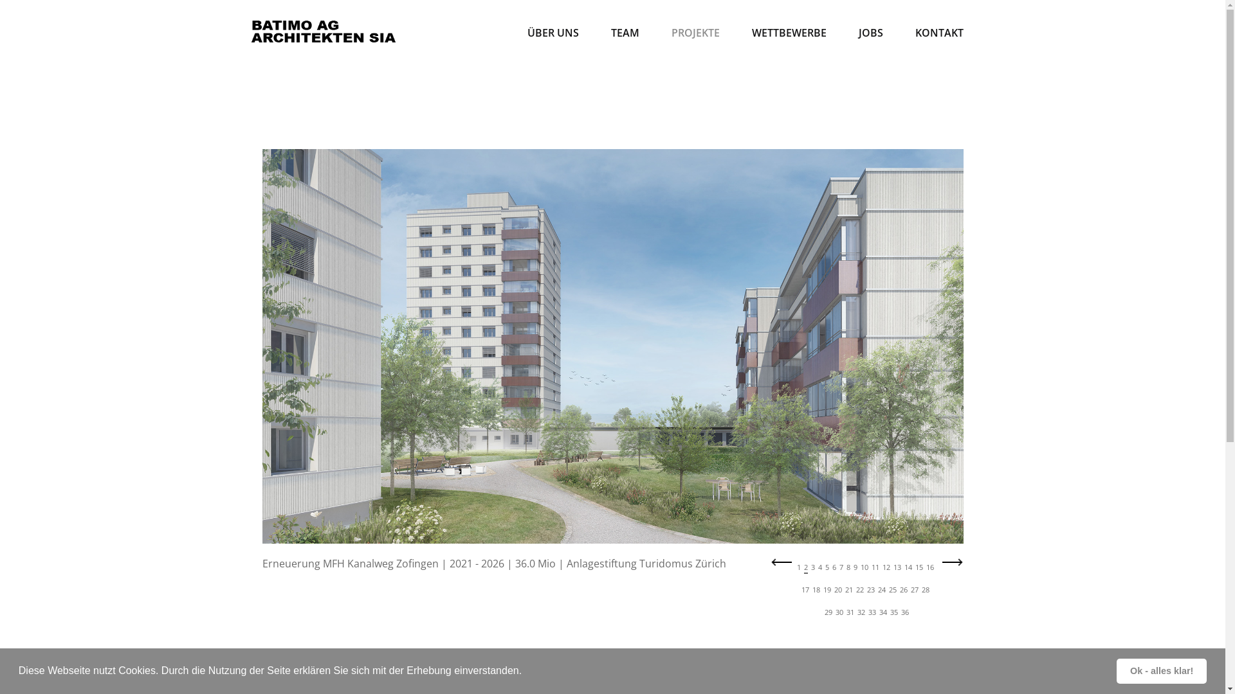 Image resolution: width=1235 pixels, height=694 pixels. Describe the element at coordinates (861, 613) in the screenshot. I see `32` at that location.